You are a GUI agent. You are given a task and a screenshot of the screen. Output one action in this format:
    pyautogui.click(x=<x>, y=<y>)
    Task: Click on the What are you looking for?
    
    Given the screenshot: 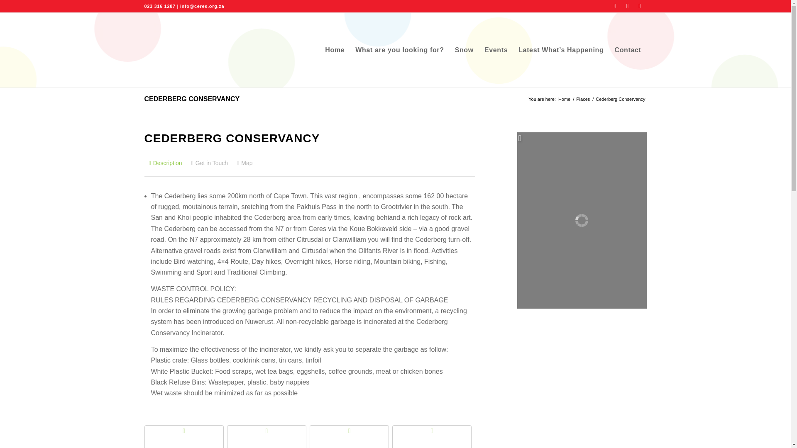 What is the action you would take?
    pyautogui.click(x=399, y=50)
    